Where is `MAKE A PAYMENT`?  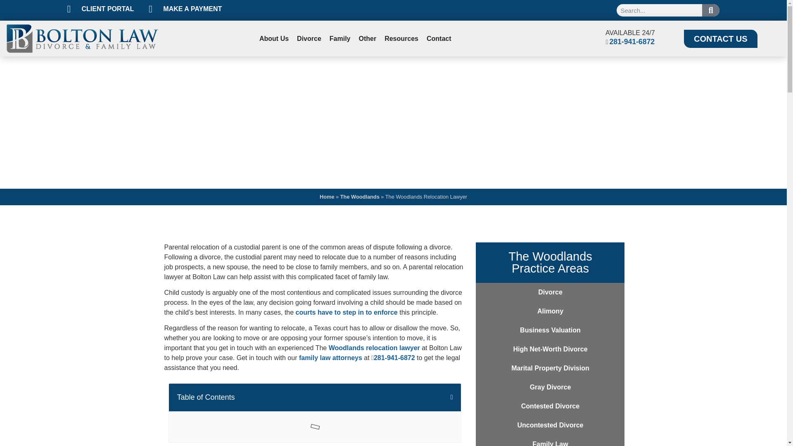 MAKE A PAYMENT is located at coordinates (185, 9).